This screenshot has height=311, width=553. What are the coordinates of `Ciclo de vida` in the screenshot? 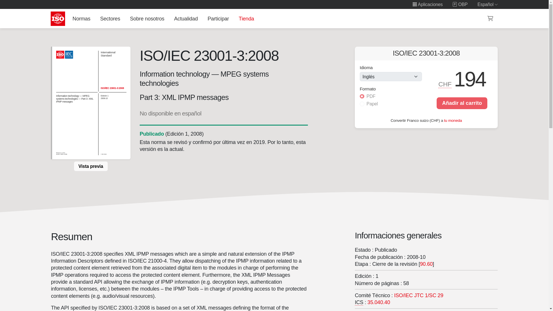 It's located at (151, 134).